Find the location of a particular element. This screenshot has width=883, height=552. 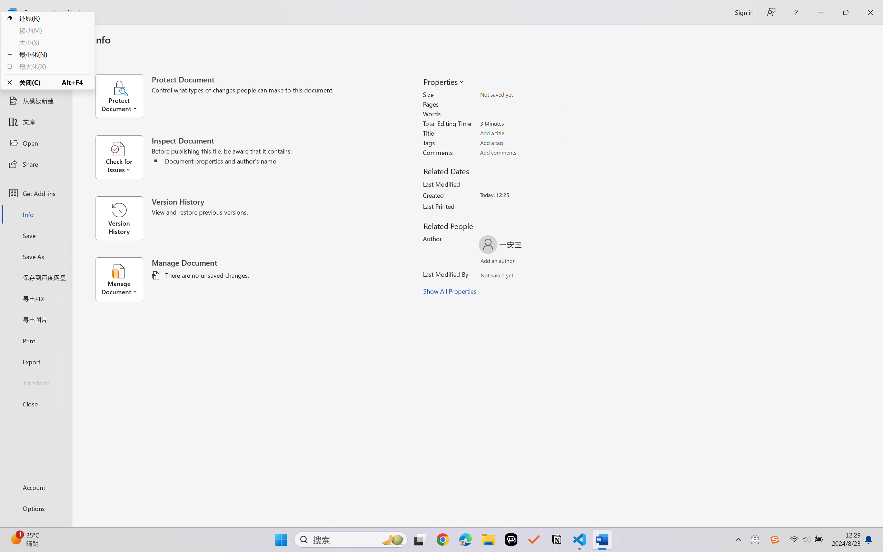

Options is located at coordinates (36, 509).